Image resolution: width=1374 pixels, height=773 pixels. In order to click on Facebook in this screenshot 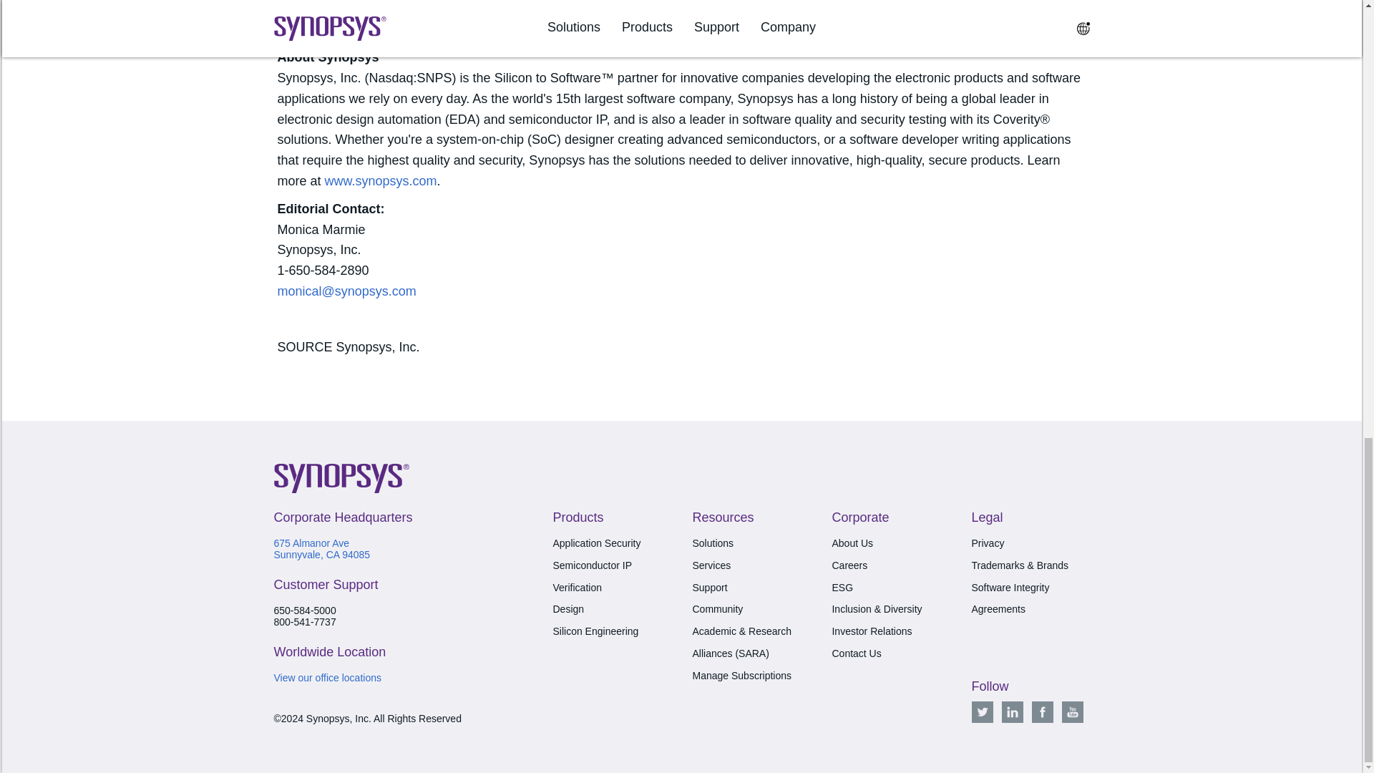, I will do `click(1042, 711)`.